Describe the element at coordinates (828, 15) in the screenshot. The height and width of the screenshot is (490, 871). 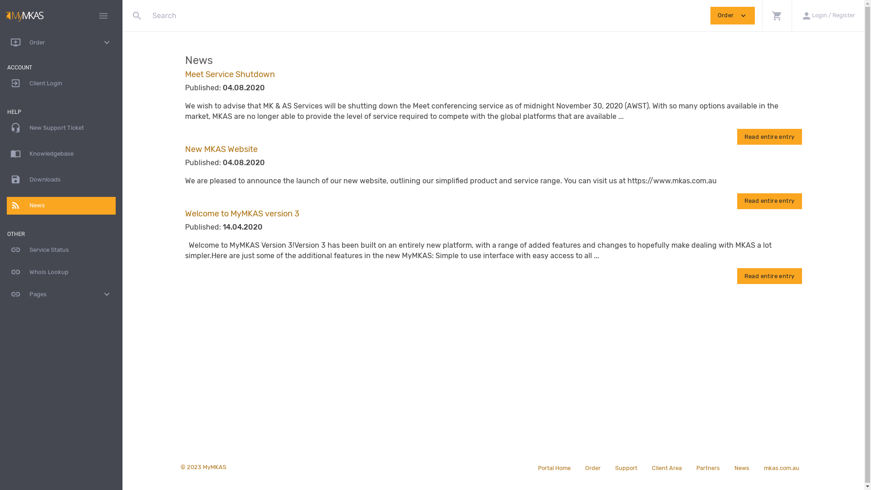
I see `person
Login / Register` at that location.